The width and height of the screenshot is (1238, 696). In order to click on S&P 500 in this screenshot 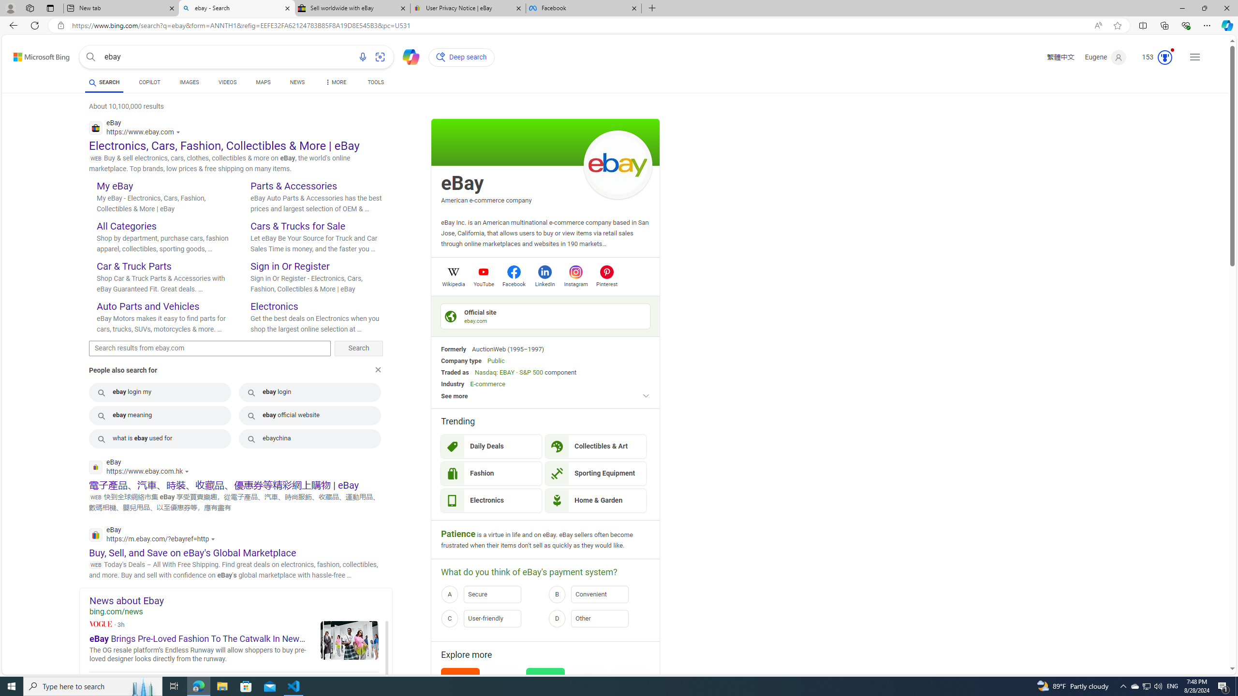, I will do `click(531, 372)`.